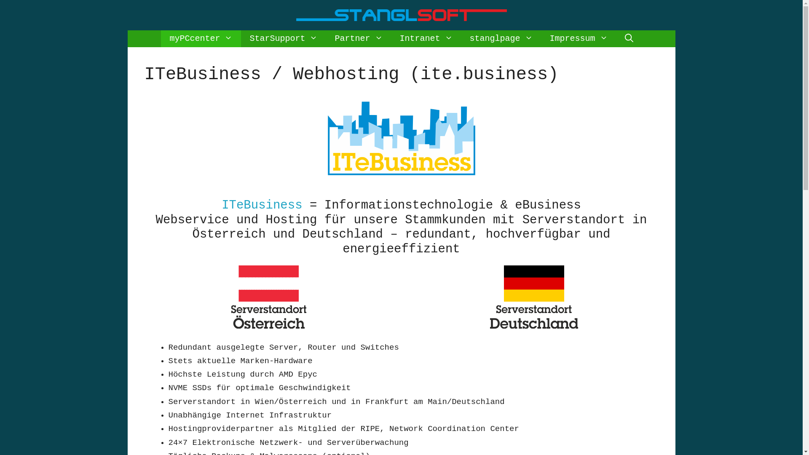  Describe the element at coordinates (284, 39) in the screenshot. I see `StarSupport` at that location.